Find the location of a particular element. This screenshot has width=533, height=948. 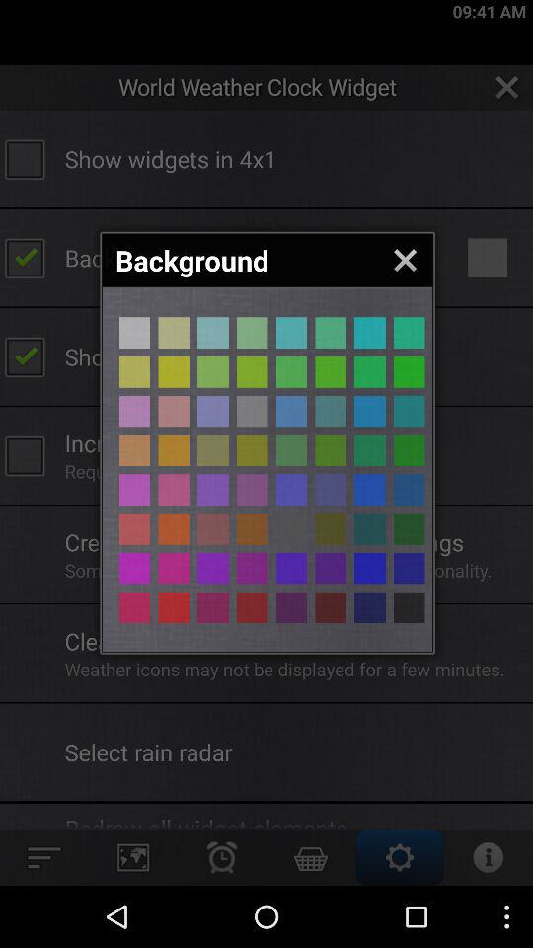

background color is located at coordinates (409, 411).